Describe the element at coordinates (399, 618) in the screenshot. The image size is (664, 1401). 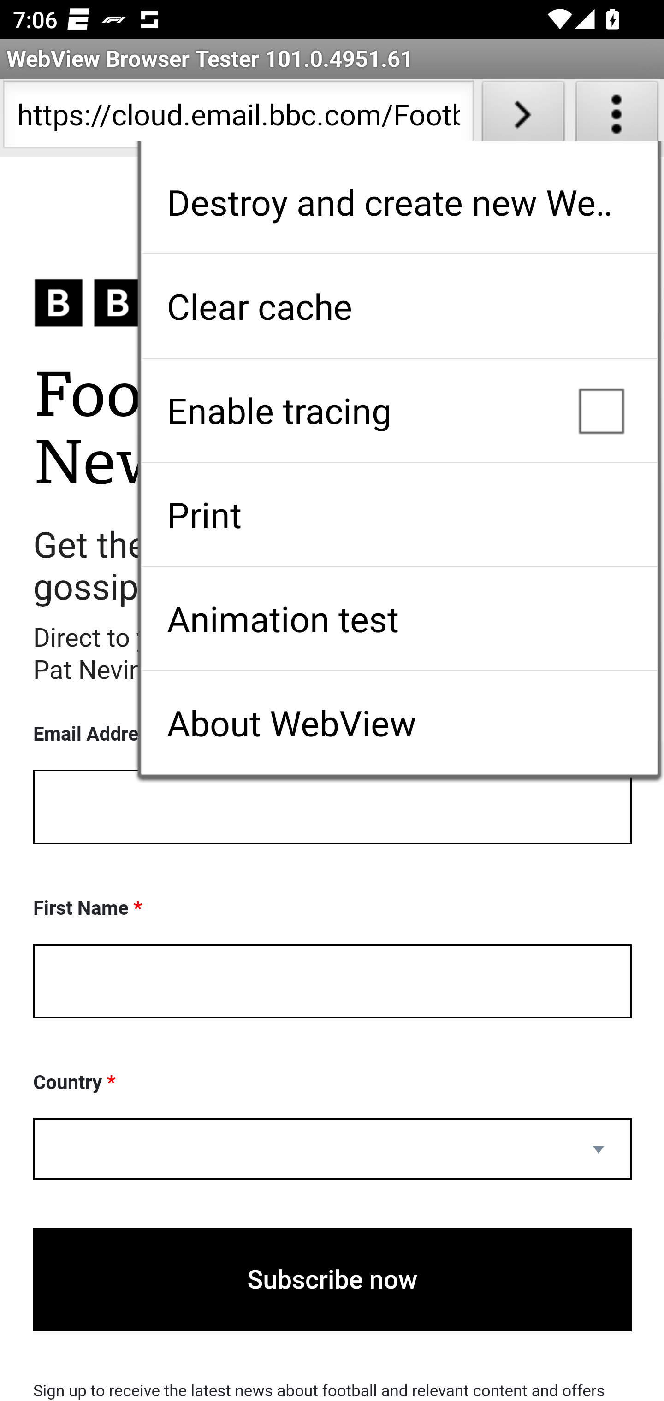
I see `Animation test` at that location.